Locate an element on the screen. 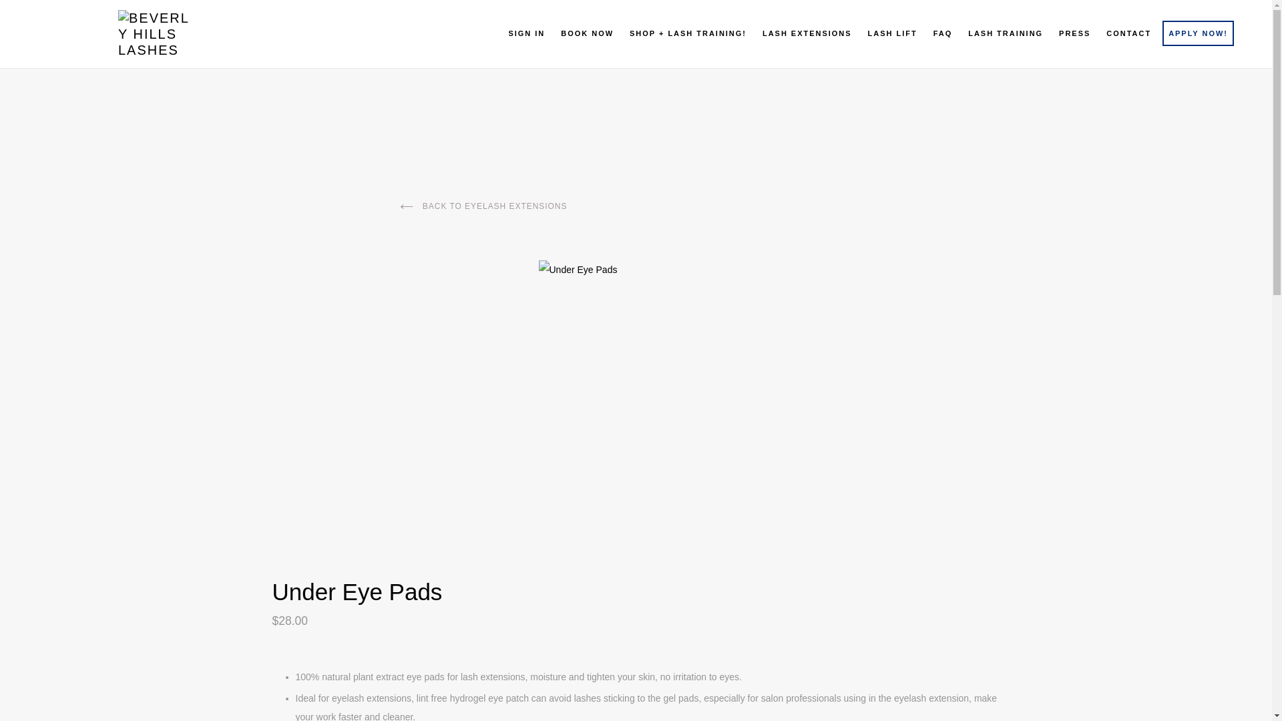 Image resolution: width=1282 pixels, height=721 pixels. FAQ is located at coordinates (943, 33).